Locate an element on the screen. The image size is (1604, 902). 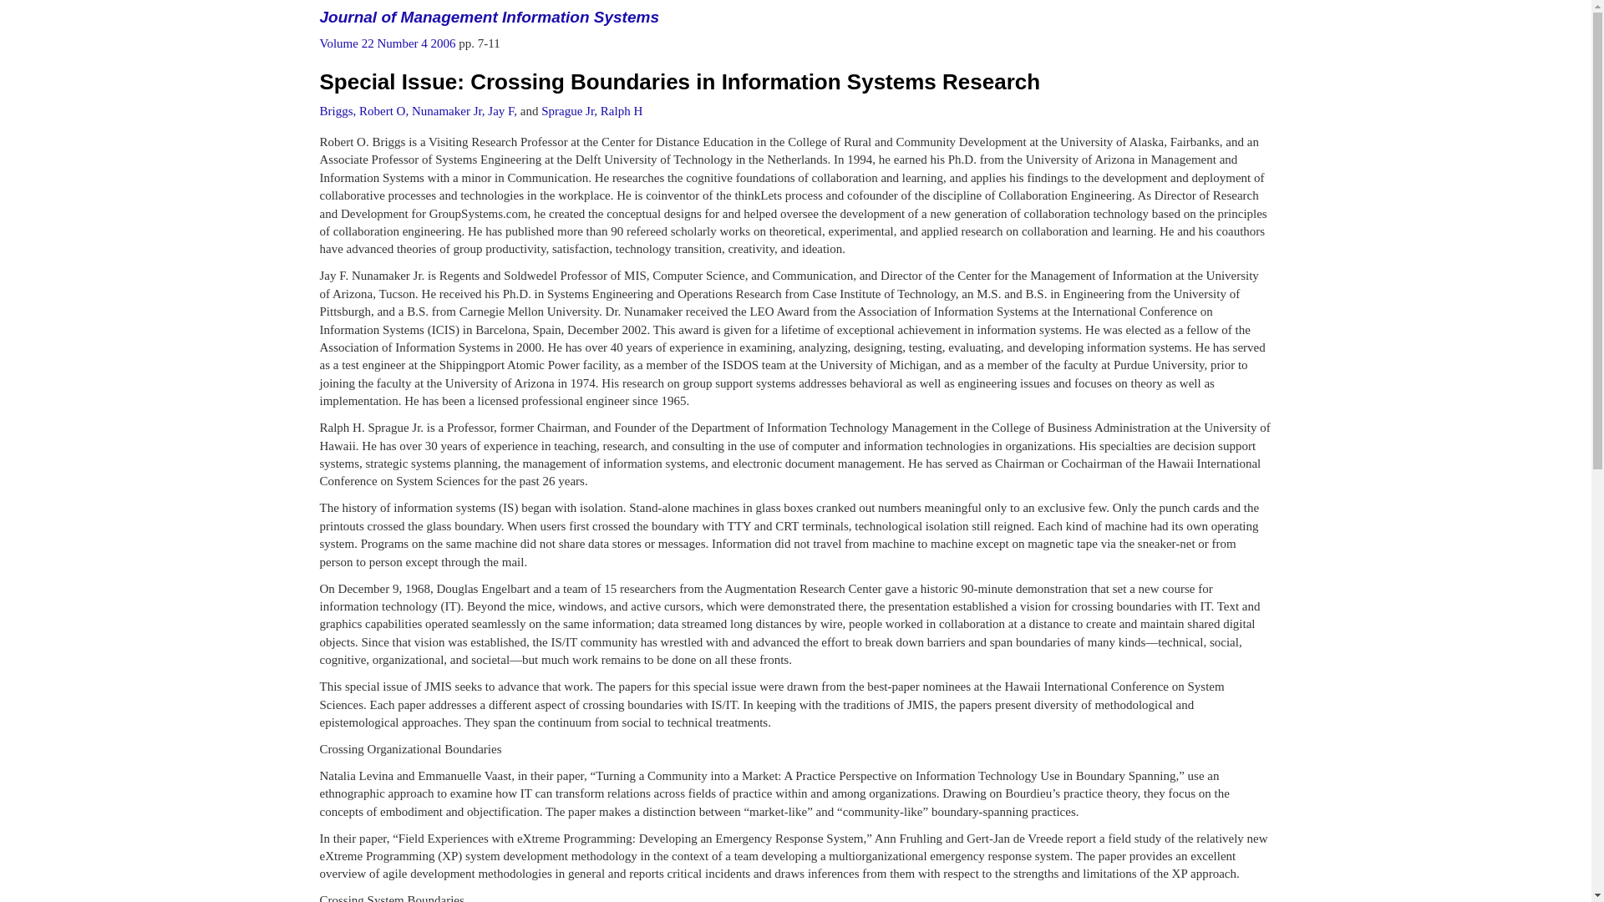
Volume 22 Number 4 2006 is located at coordinates (389, 43).